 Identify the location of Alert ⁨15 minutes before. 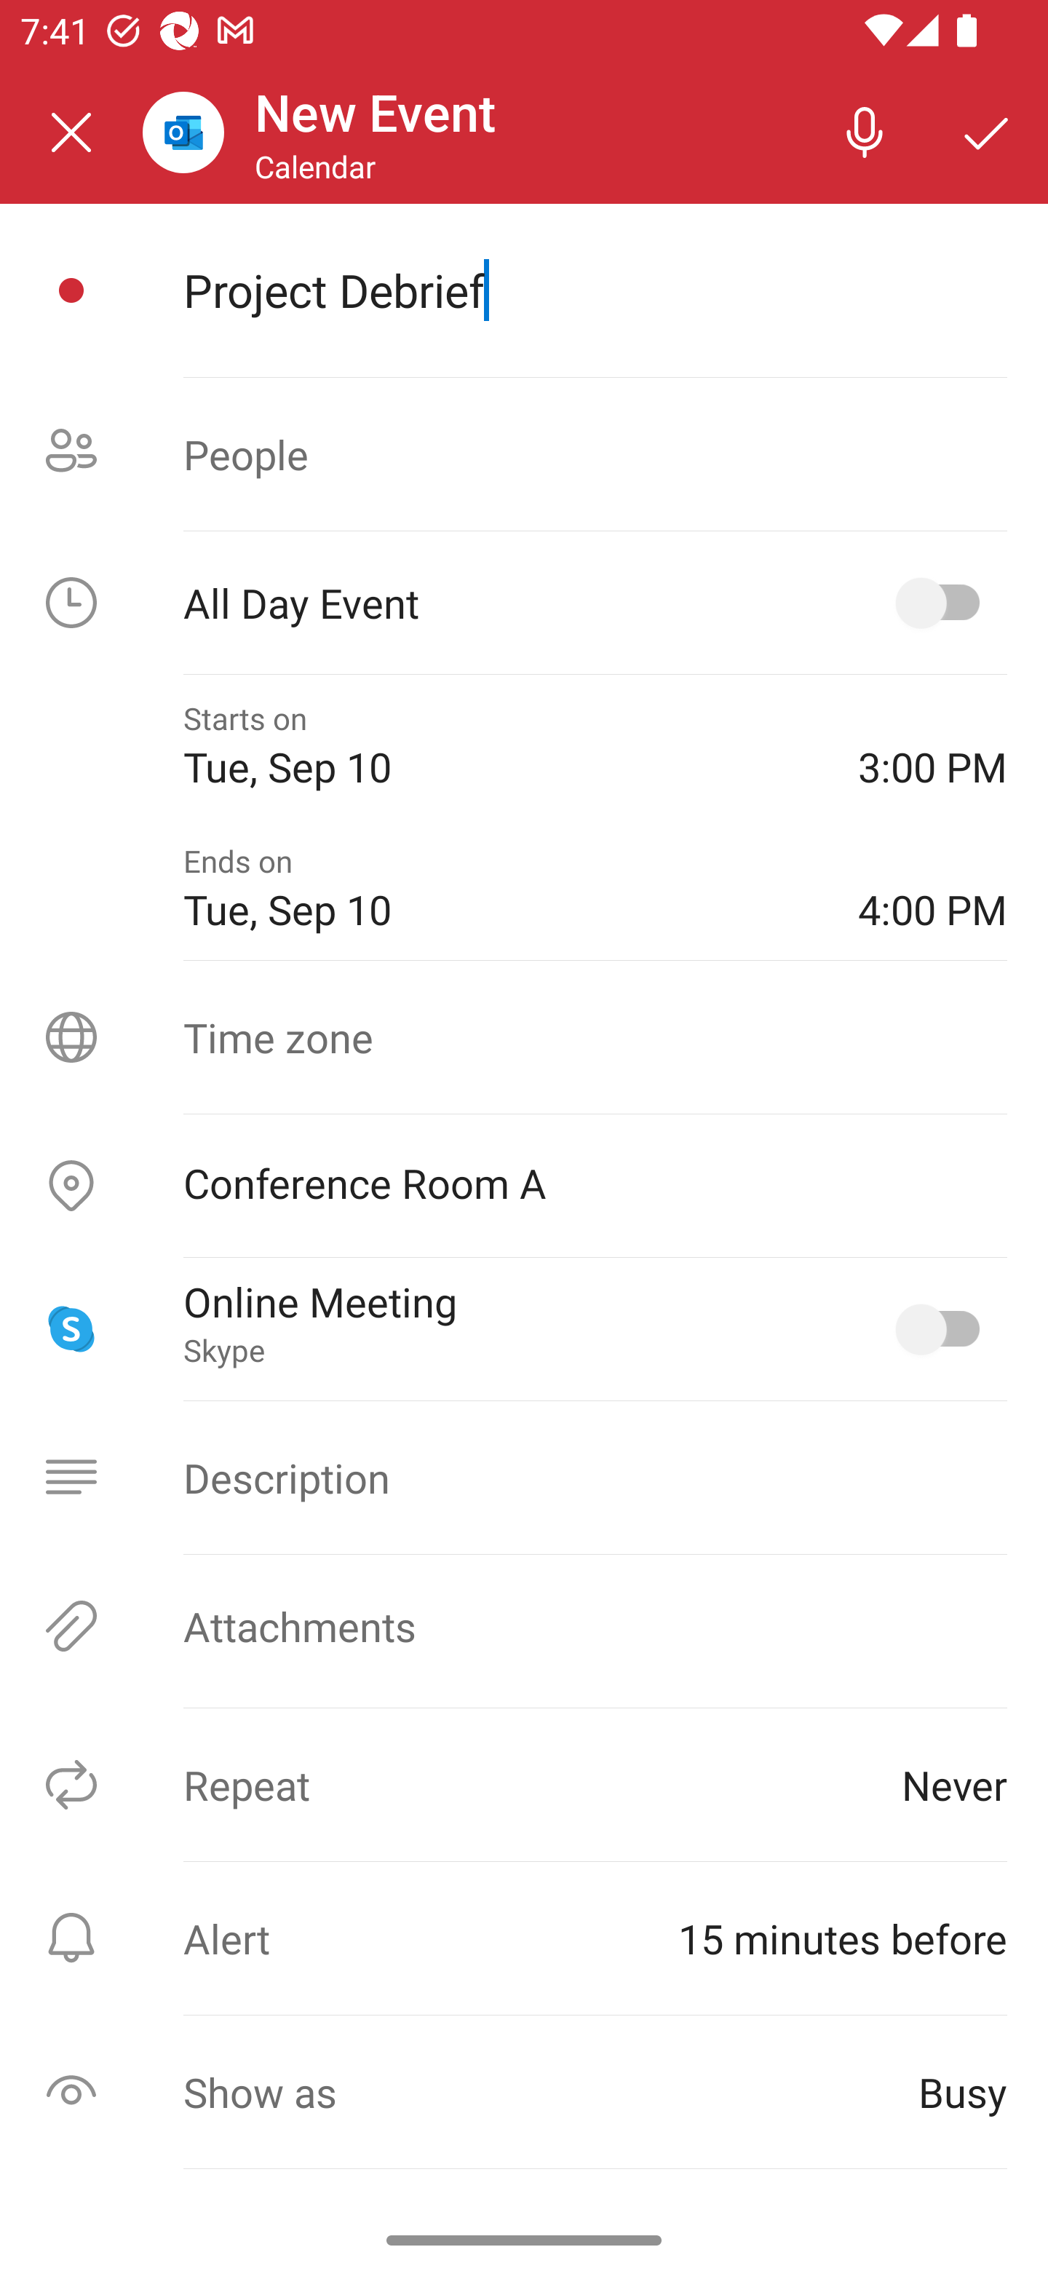
(524, 1938).